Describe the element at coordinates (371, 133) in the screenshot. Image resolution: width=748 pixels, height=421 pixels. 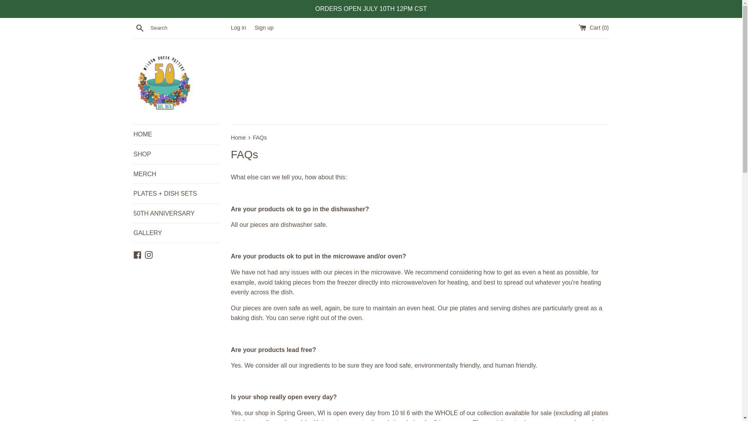
I see `Submit` at that location.